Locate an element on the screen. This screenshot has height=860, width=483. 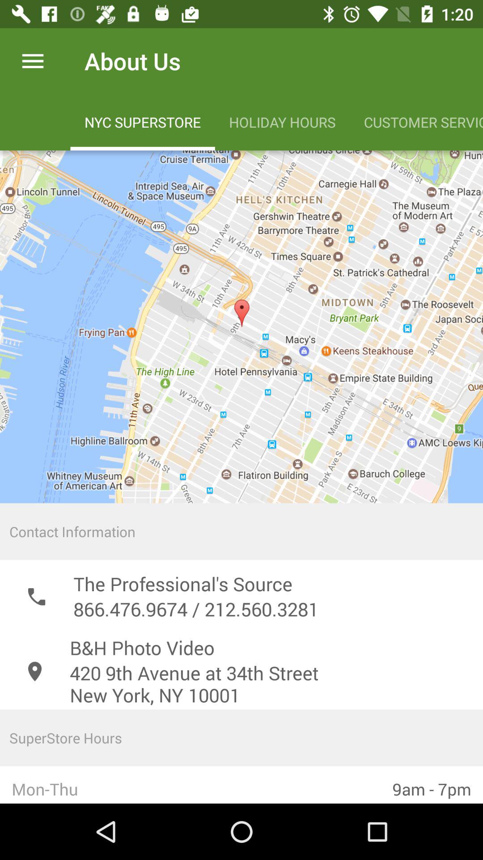
select the item next to the mon-thu is located at coordinates (432, 785).